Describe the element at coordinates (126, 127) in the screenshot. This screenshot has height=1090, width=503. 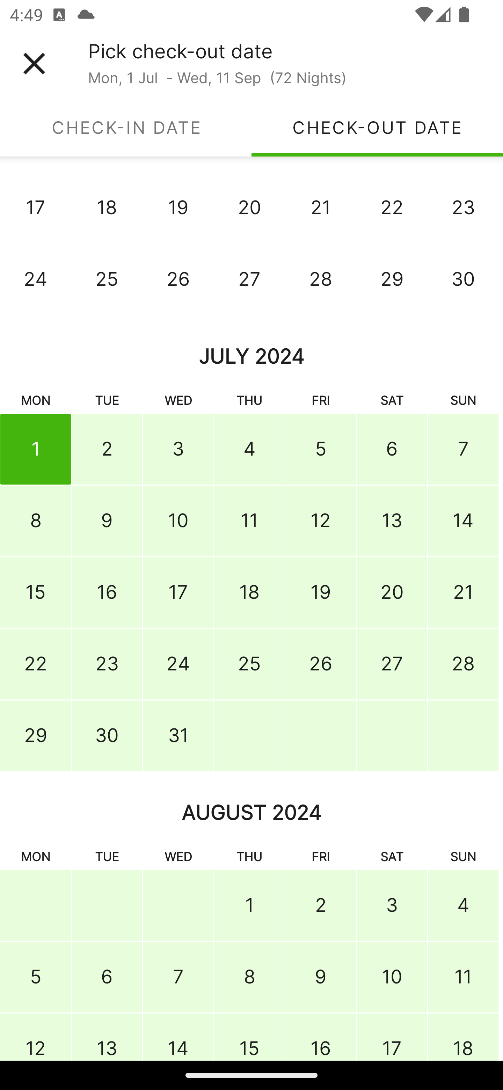
I see `Check-in Date CHECK-IN DATE` at that location.